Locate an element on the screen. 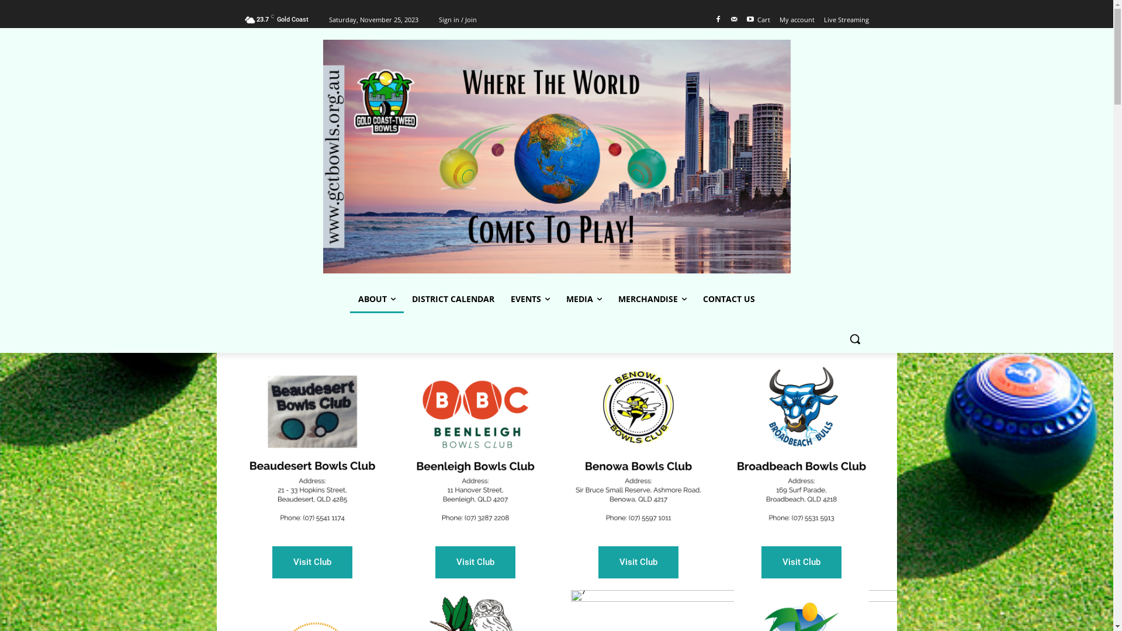  CONTACT US is located at coordinates (729, 299).